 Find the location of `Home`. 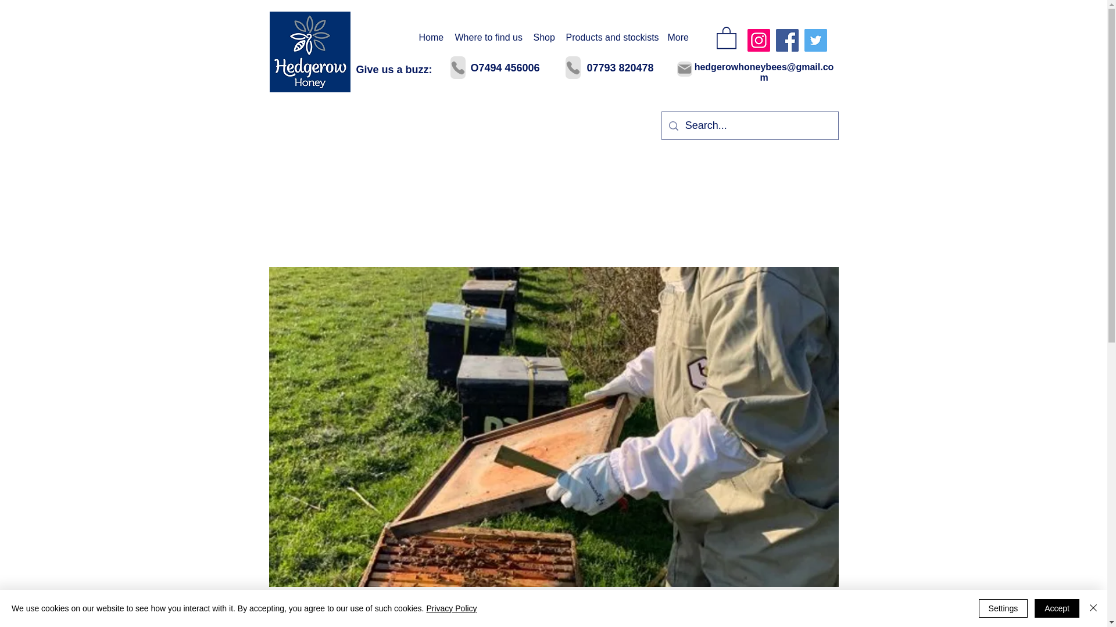

Home is located at coordinates (430, 37).